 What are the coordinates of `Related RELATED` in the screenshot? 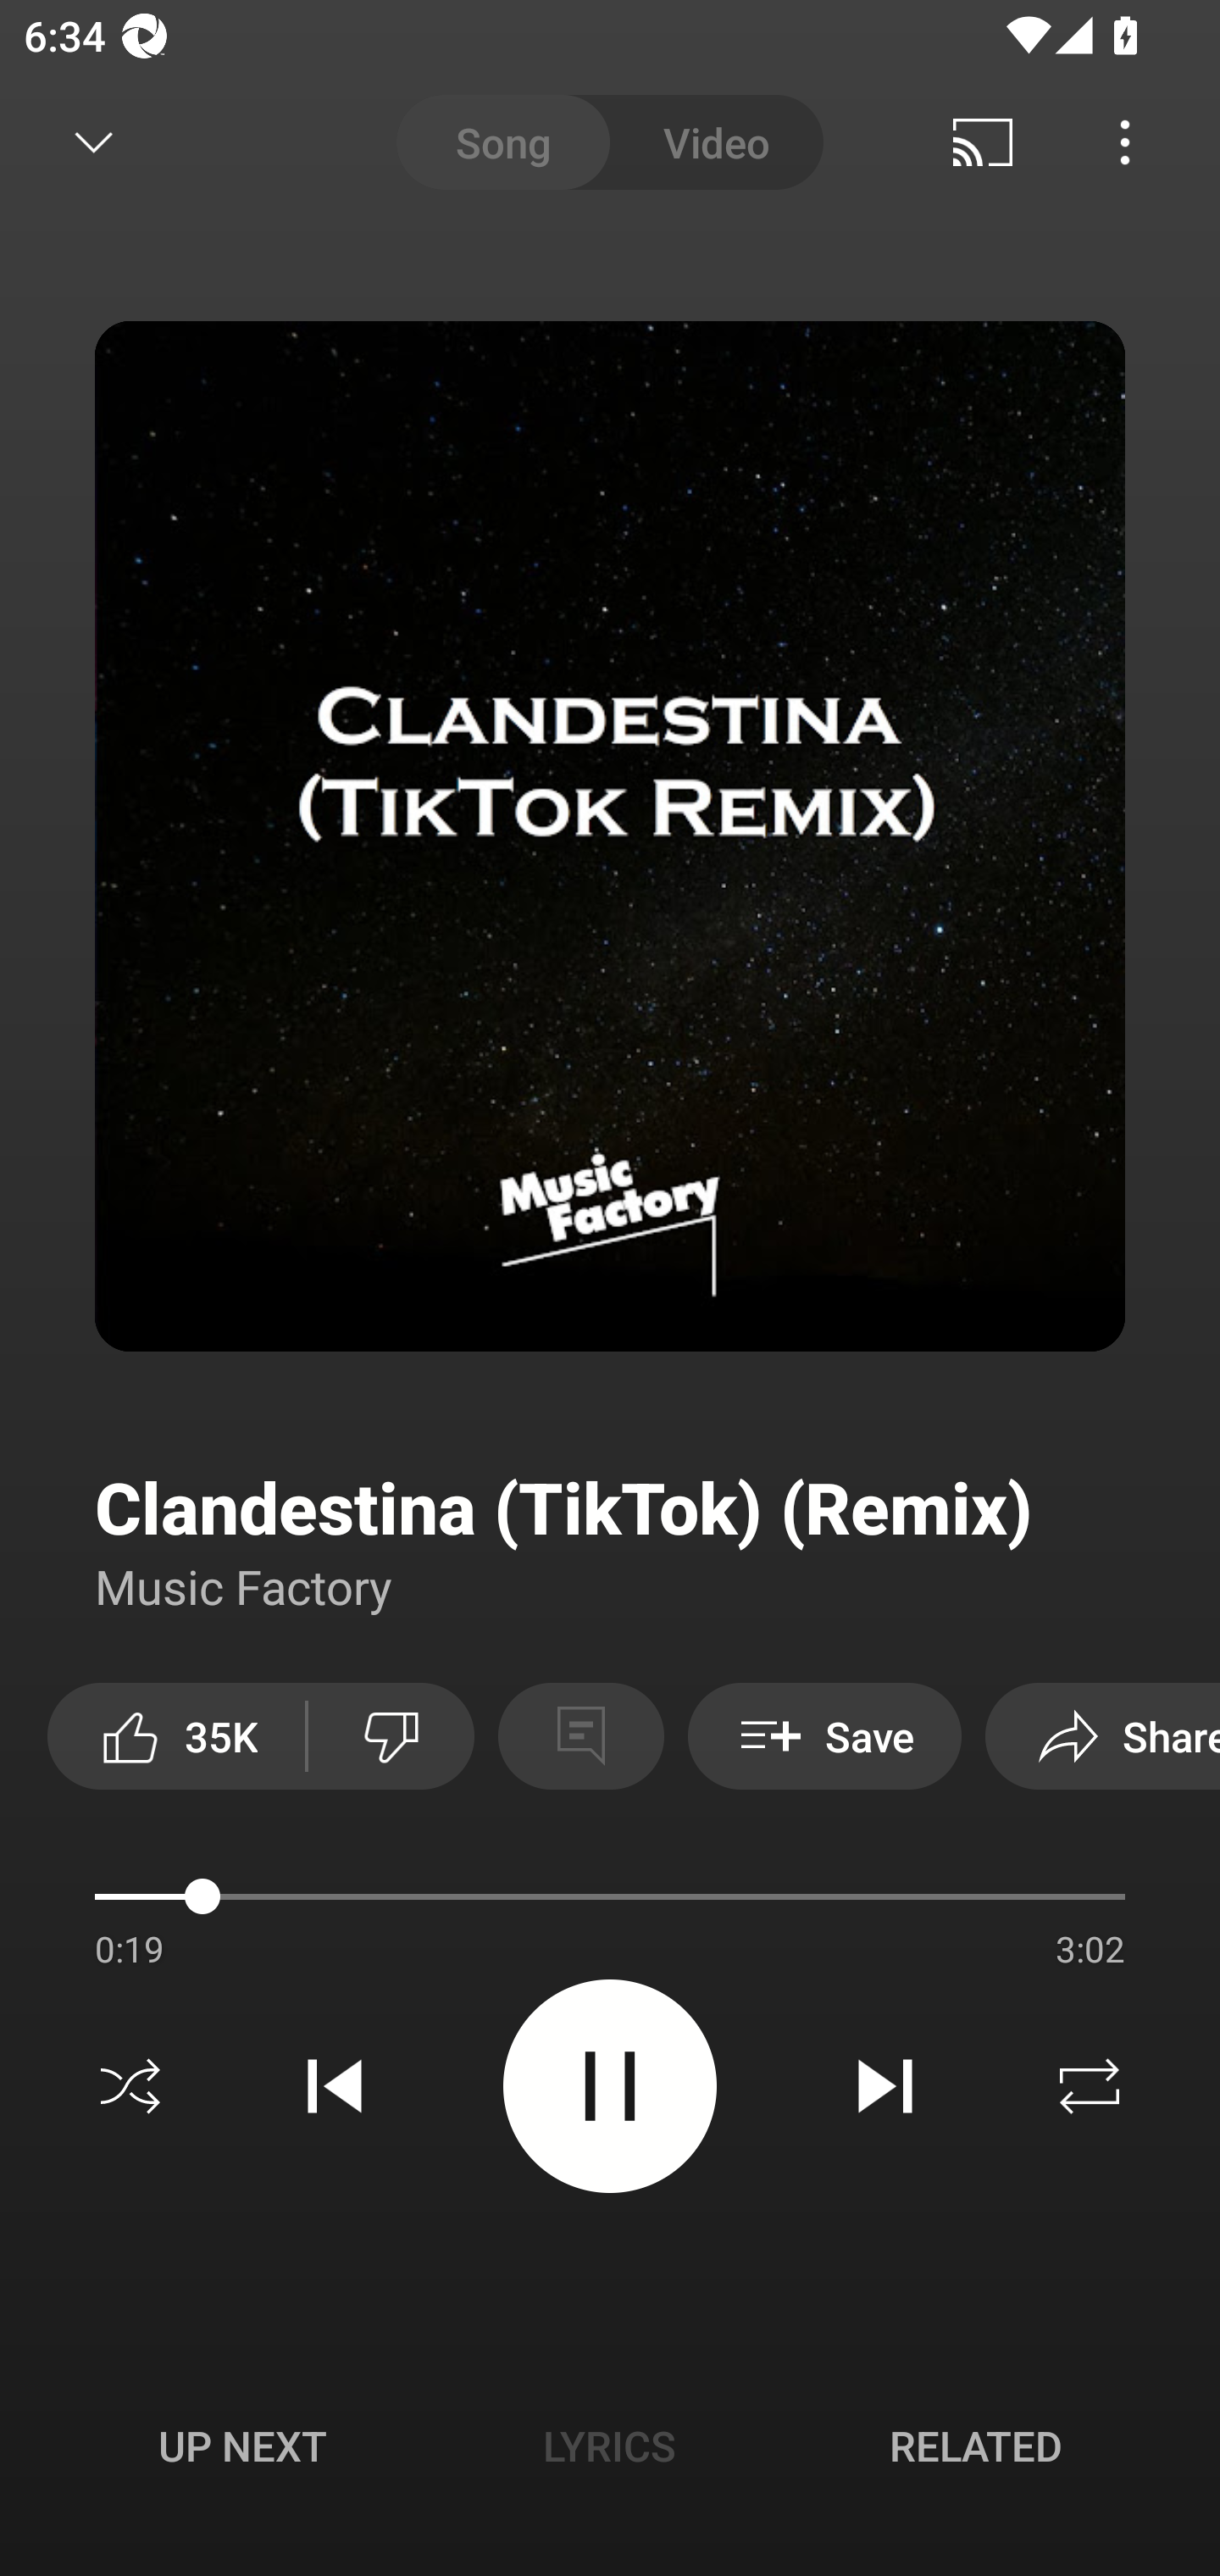 It's located at (976, 2446).